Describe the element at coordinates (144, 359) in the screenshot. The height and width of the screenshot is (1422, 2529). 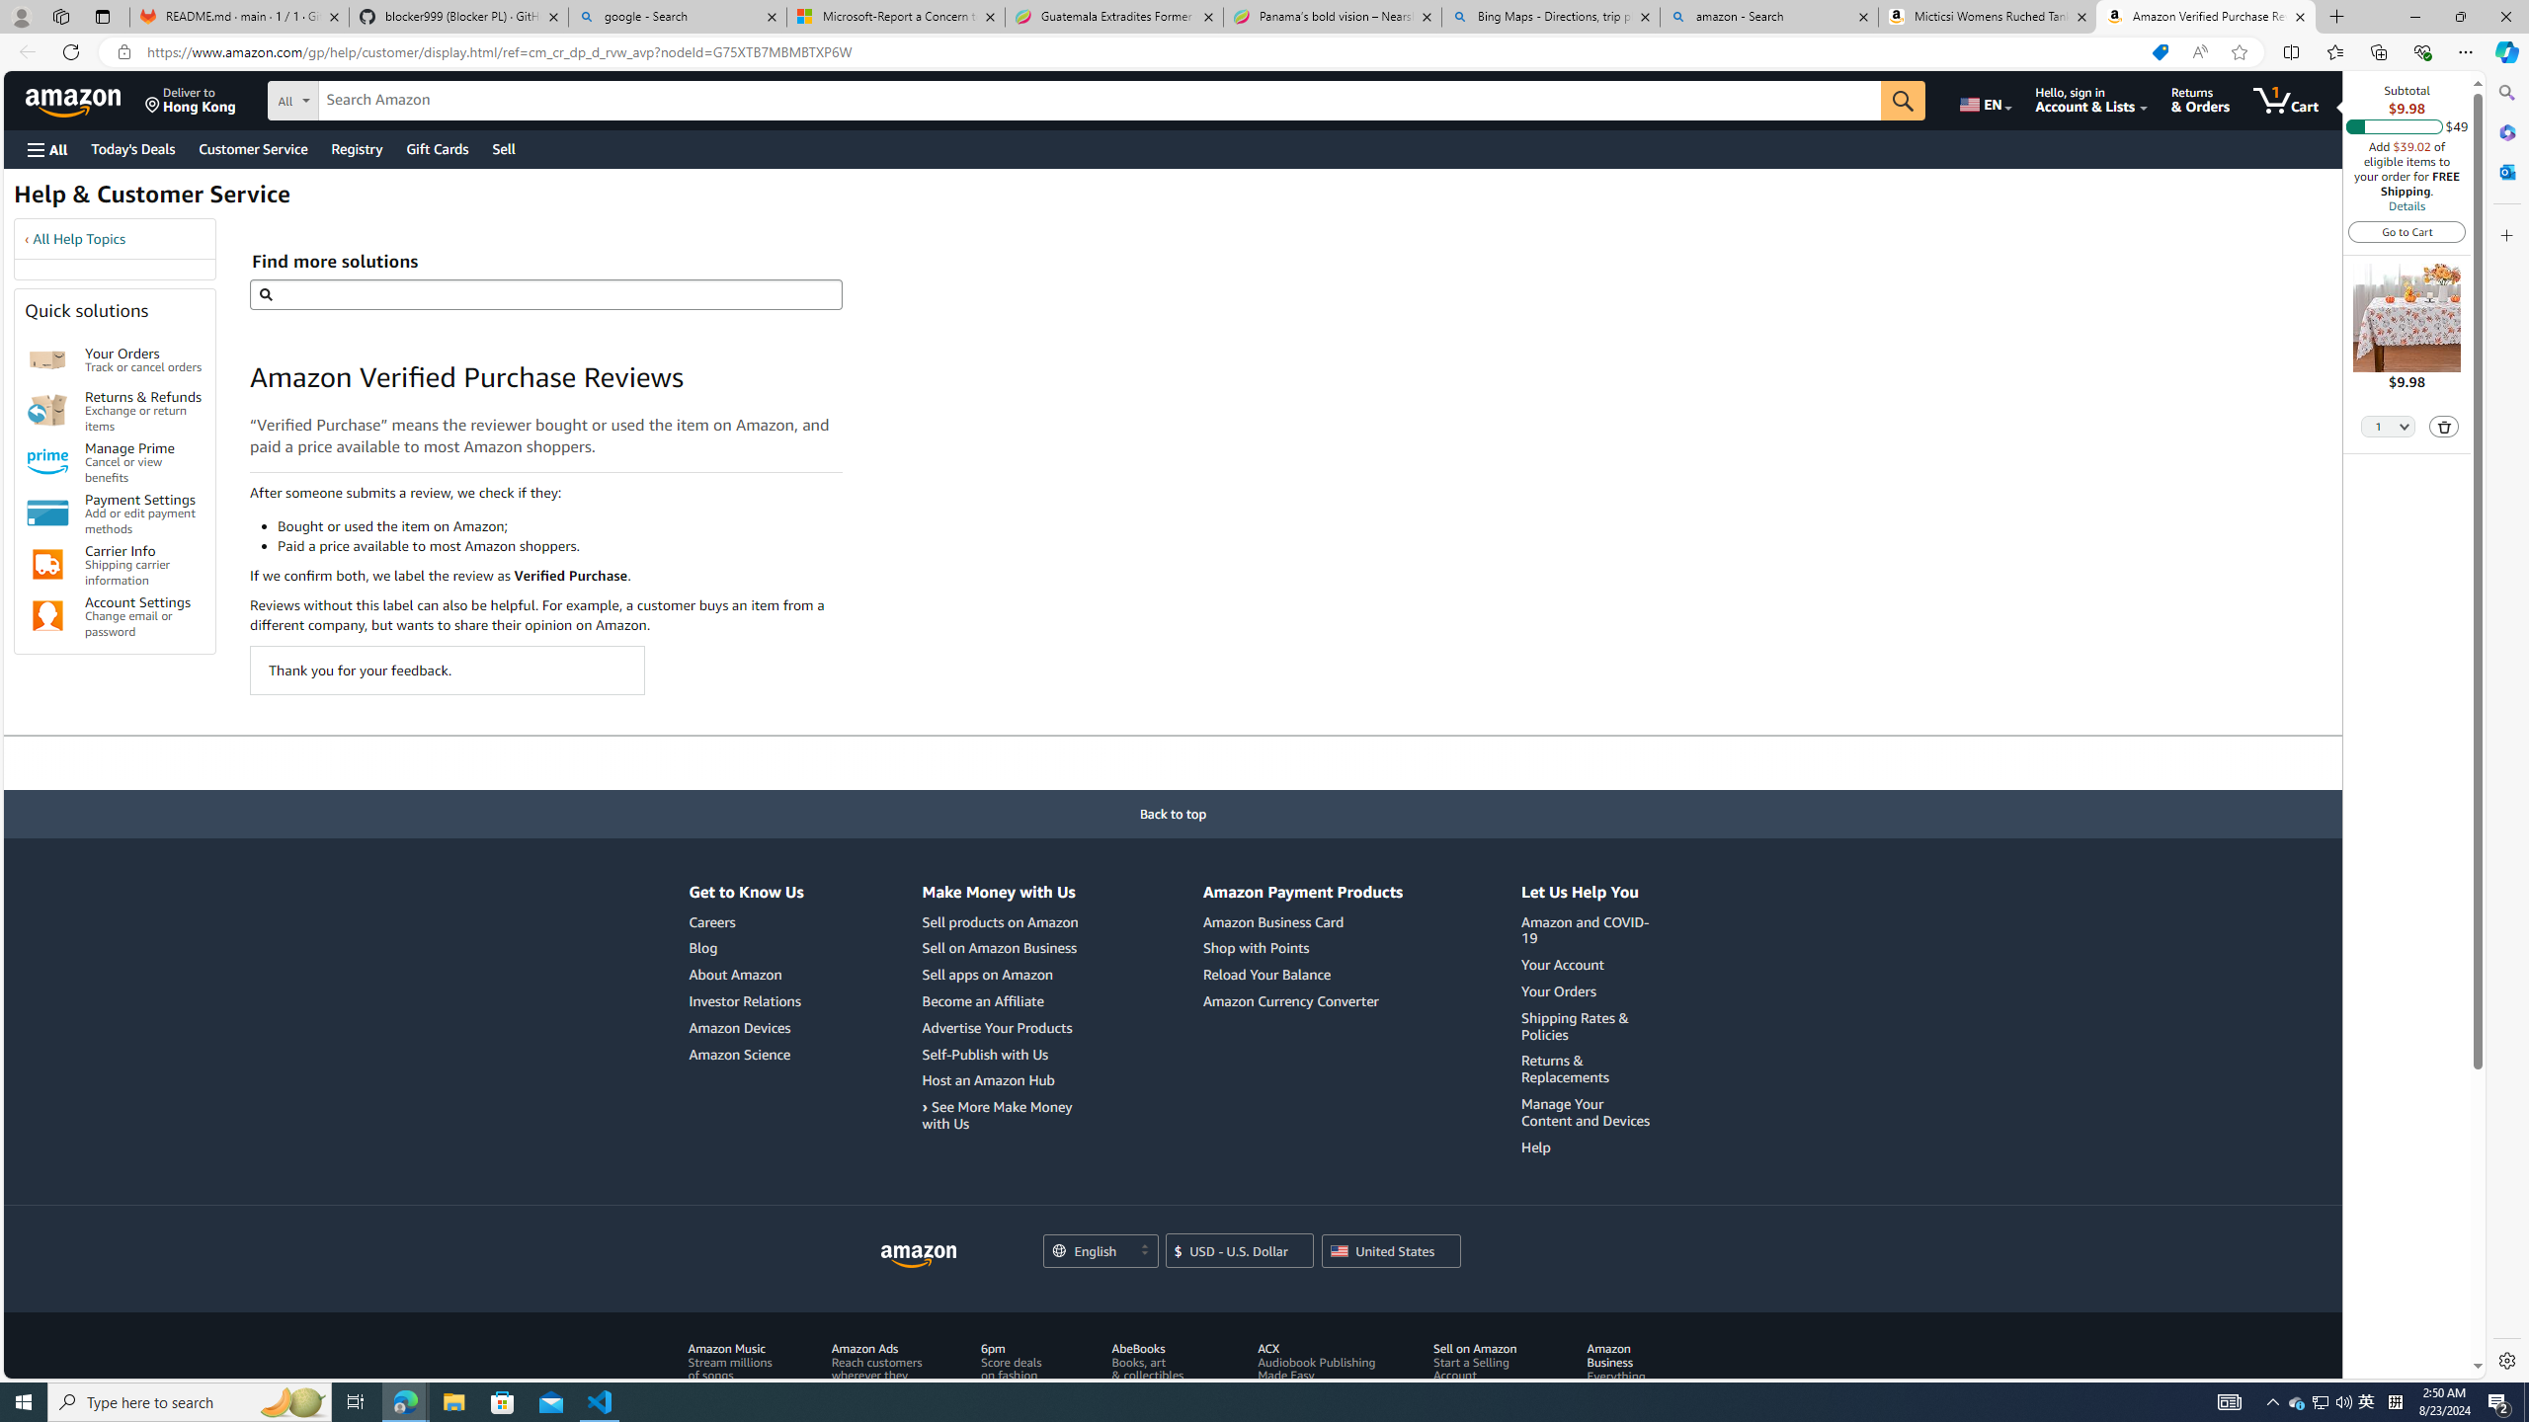
I see `Your Orders Track or cancel orders` at that location.